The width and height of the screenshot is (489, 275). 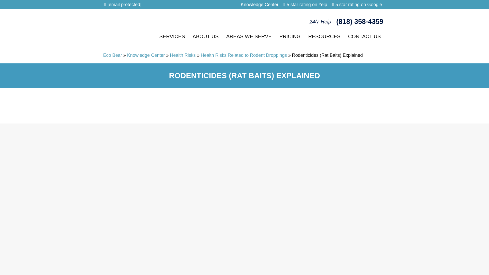 I want to click on 5 star rating on Yelp, so click(x=307, y=5).